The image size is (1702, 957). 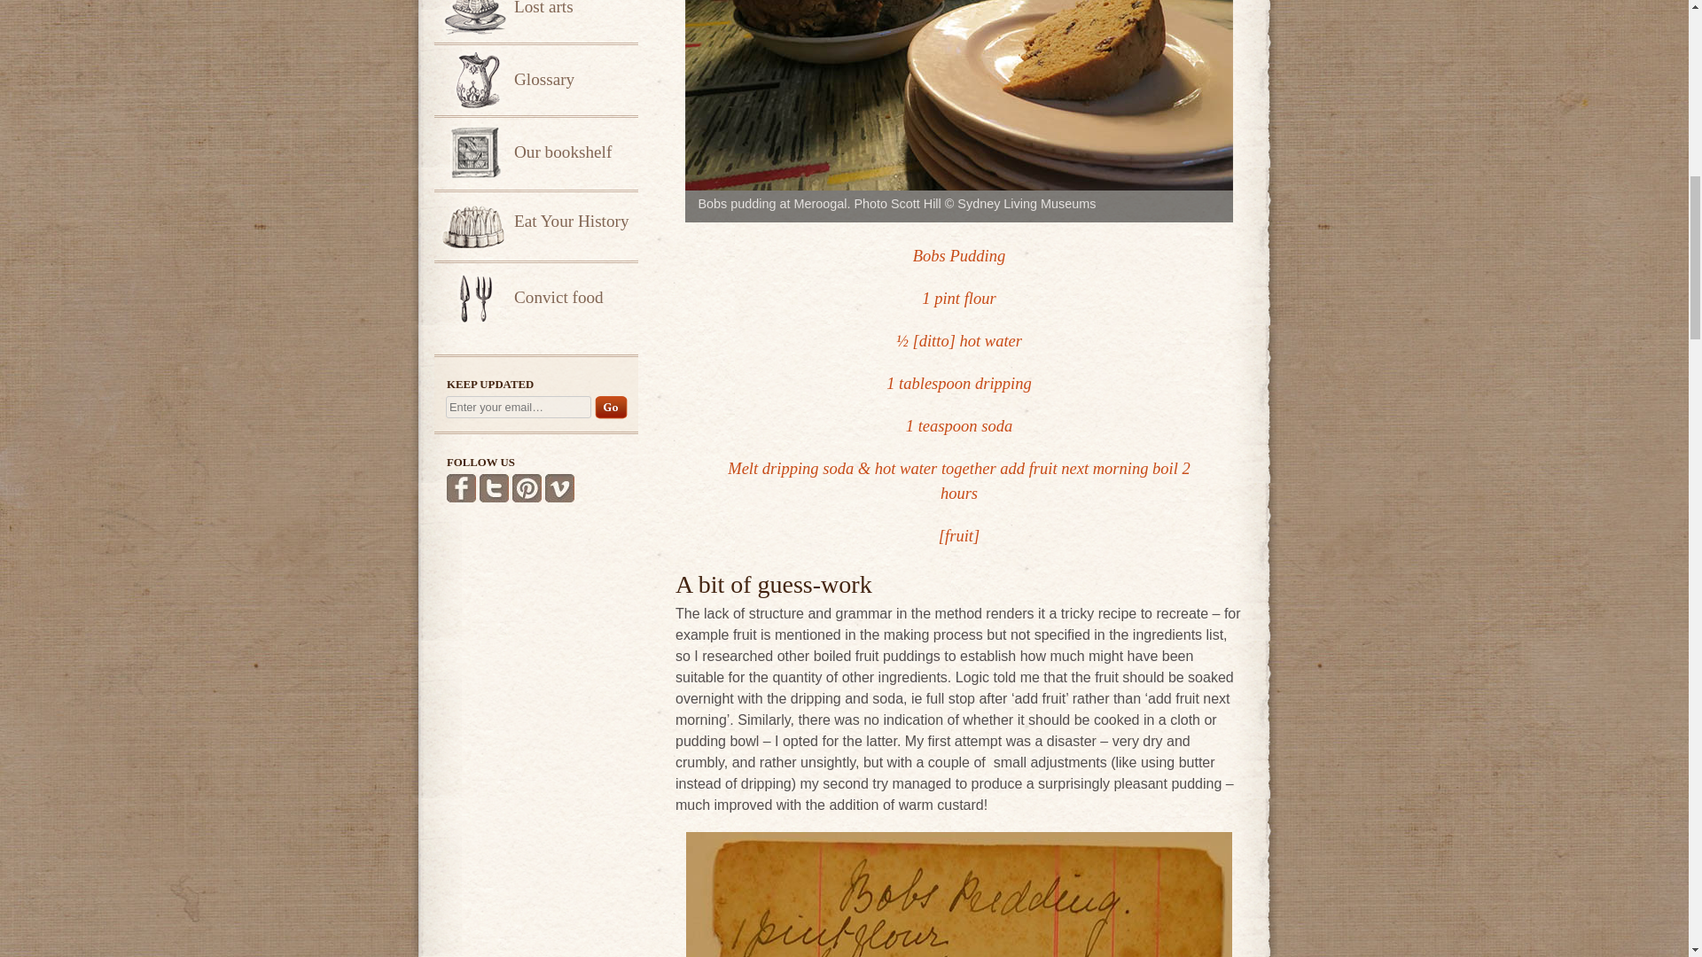 What do you see at coordinates (559, 487) in the screenshot?
I see `See more videos on Vimeo` at bounding box center [559, 487].